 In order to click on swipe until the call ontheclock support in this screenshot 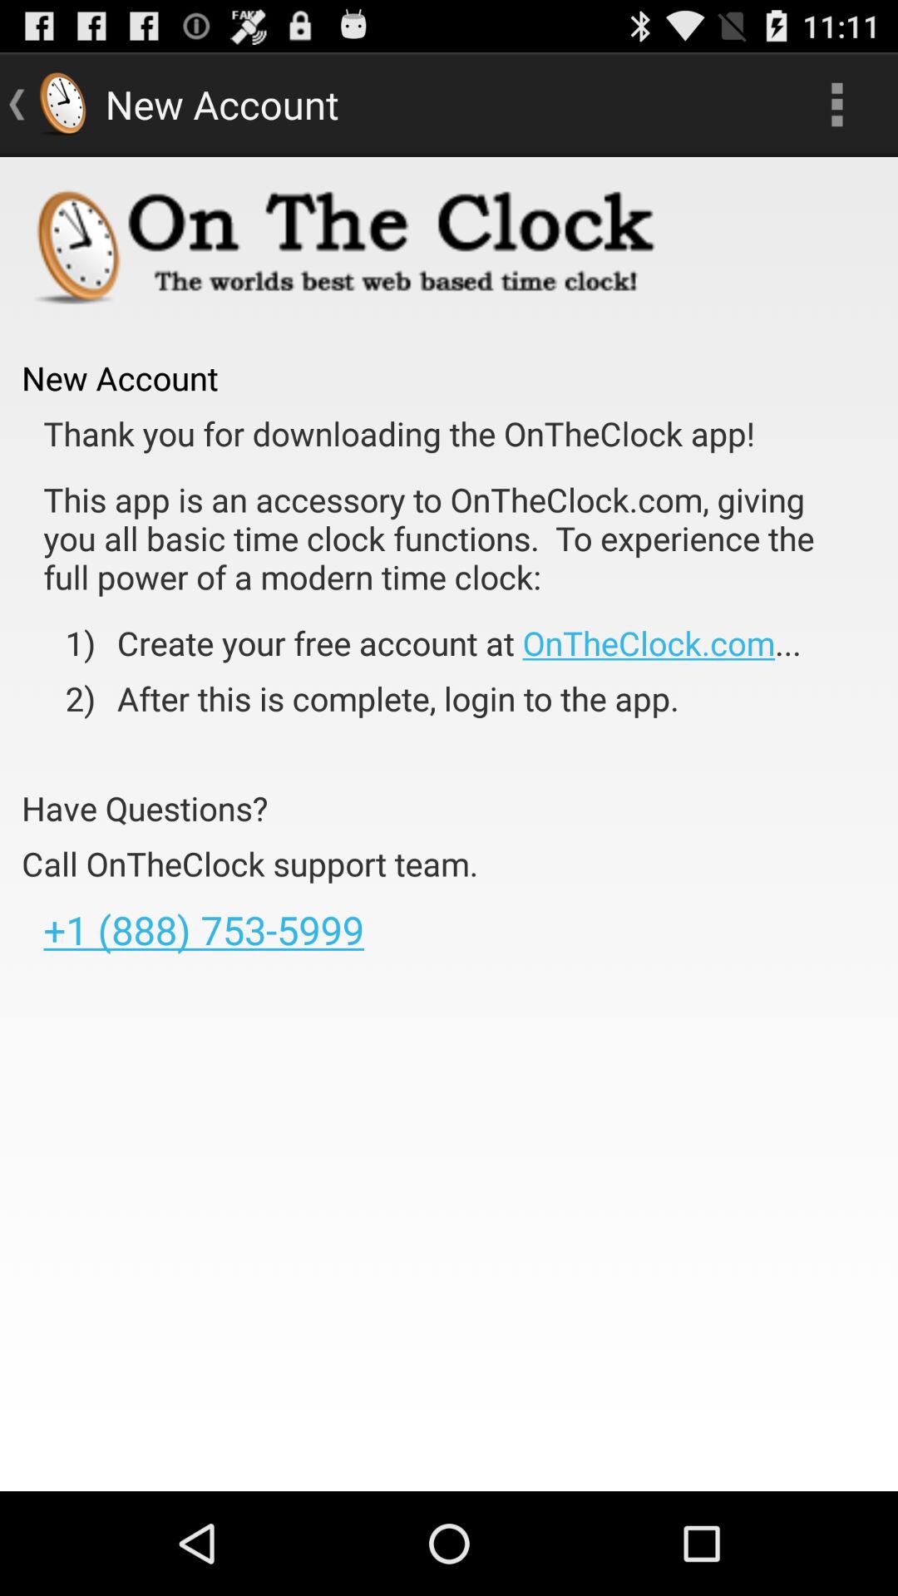, I will do `click(249, 863)`.